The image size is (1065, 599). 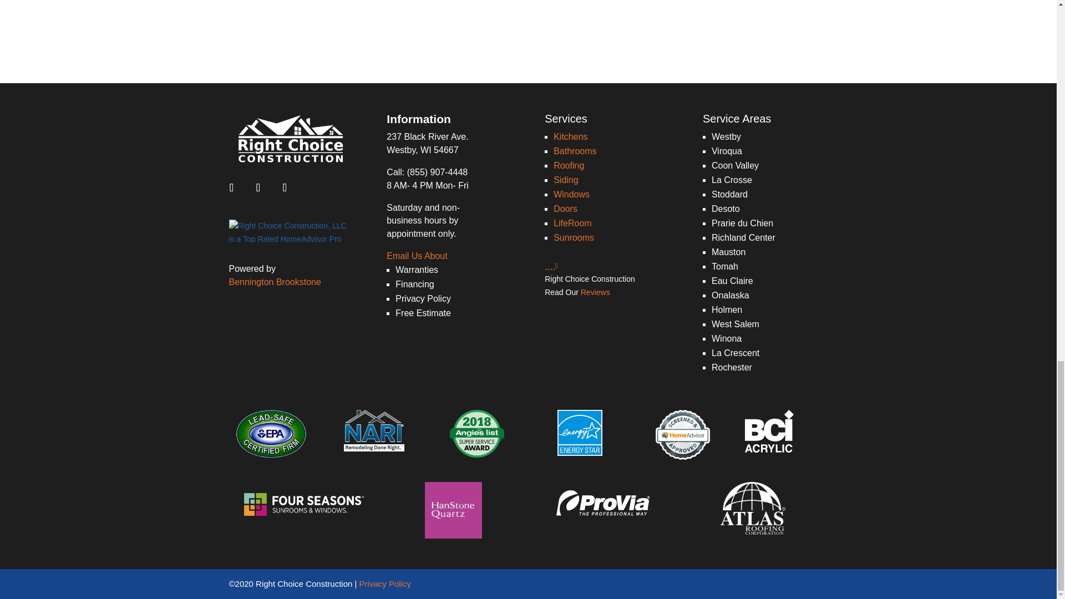 What do you see at coordinates (417, 255) in the screenshot?
I see `Email Us About` at bounding box center [417, 255].